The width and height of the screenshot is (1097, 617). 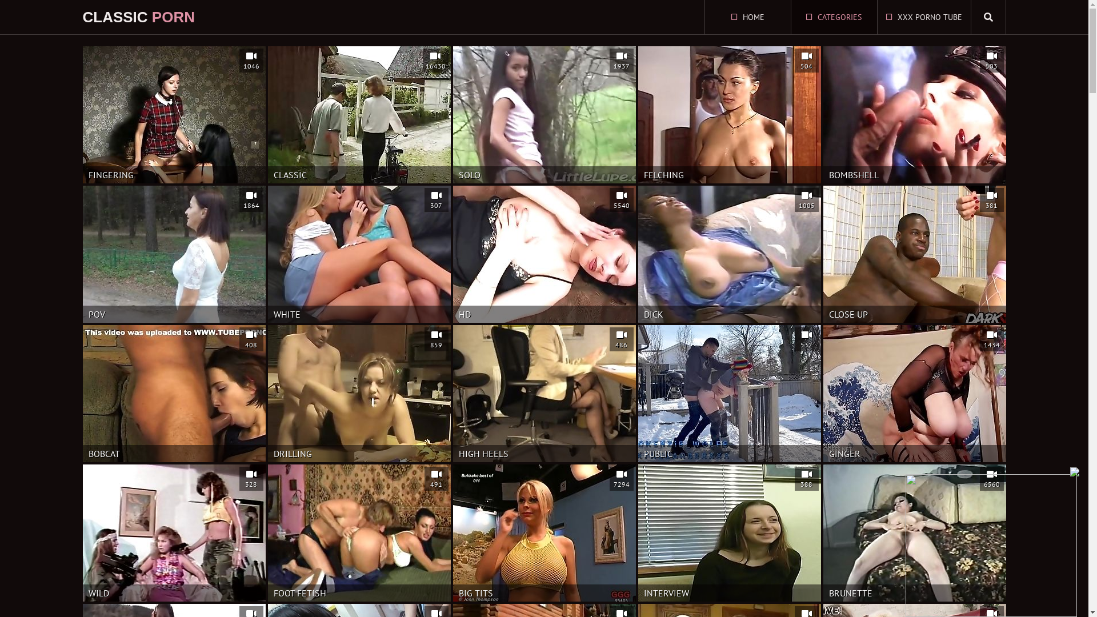 What do you see at coordinates (914, 254) in the screenshot?
I see `CLOSE UP
381` at bounding box center [914, 254].